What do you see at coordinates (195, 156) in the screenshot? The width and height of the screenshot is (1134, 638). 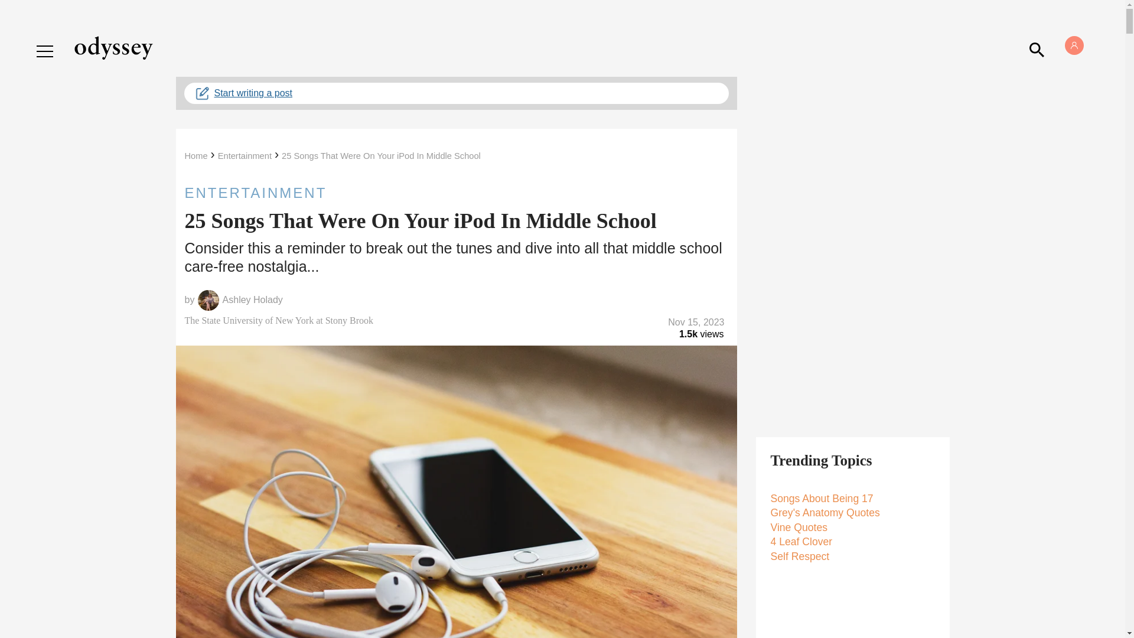 I see `Home` at bounding box center [195, 156].